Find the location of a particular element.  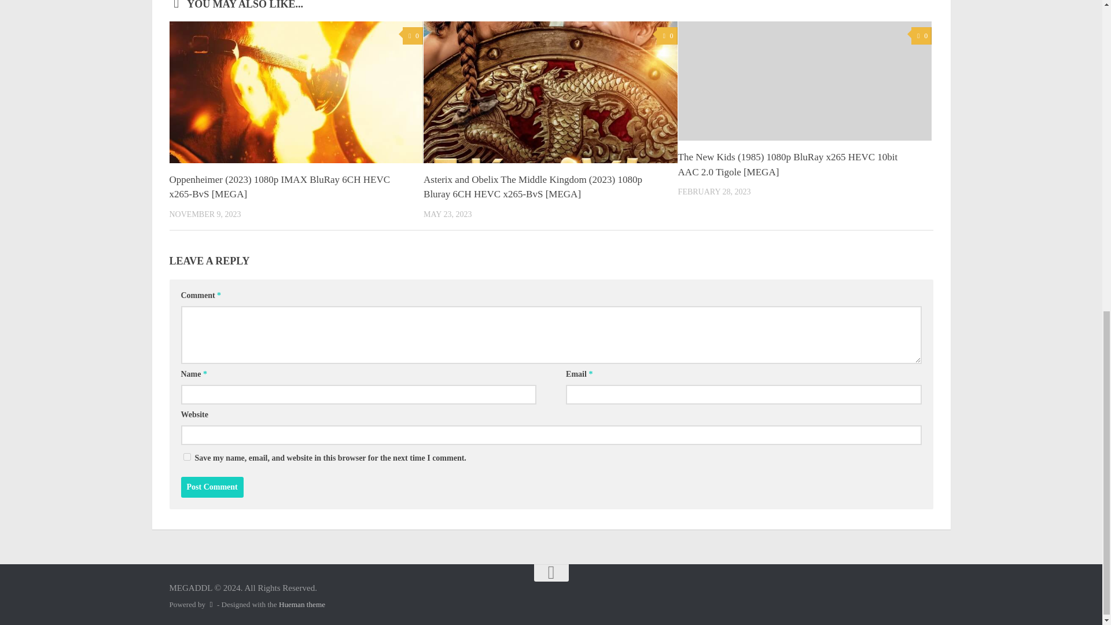

Powered by WordPress is located at coordinates (211, 604).